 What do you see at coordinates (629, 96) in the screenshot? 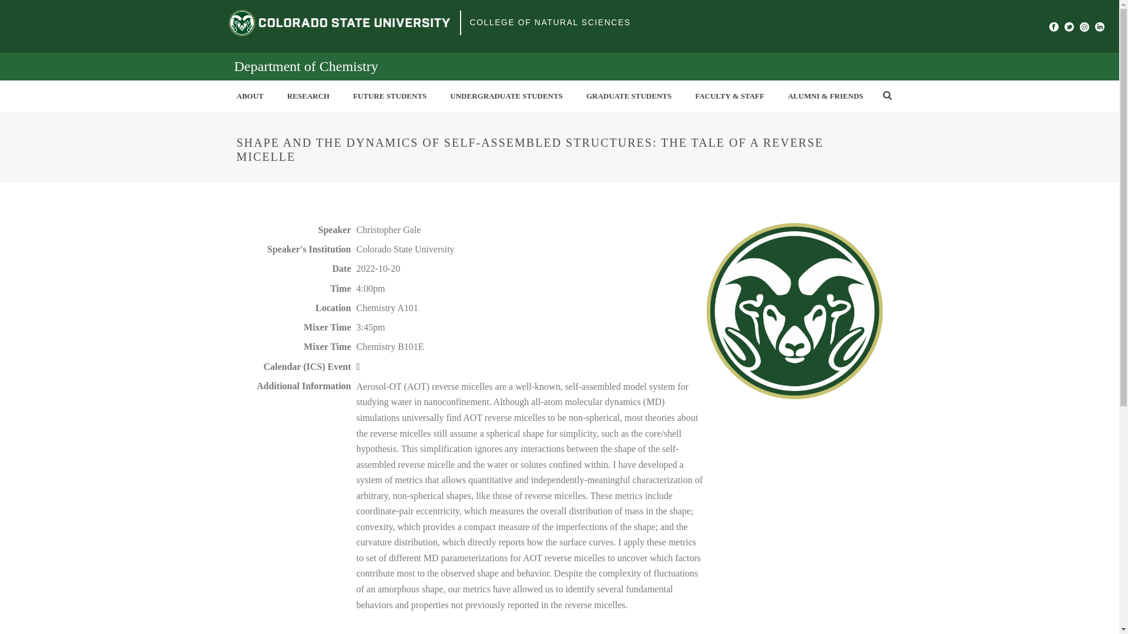
I see `GRADUATE STUDENTS` at bounding box center [629, 96].